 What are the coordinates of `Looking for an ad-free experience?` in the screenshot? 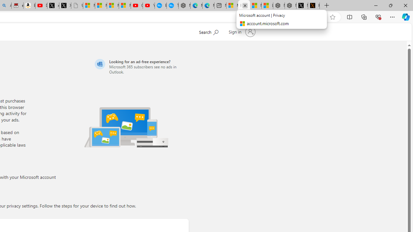 It's located at (141, 66).